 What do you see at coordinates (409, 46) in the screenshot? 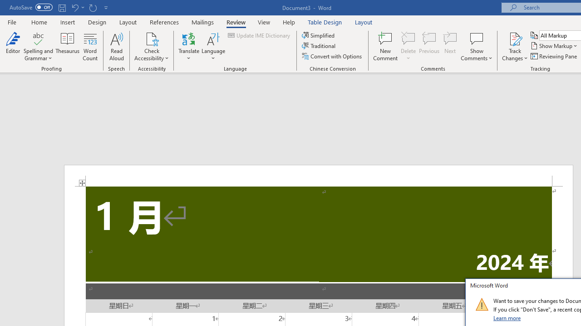
I see `Delete` at bounding box center [409, 46].